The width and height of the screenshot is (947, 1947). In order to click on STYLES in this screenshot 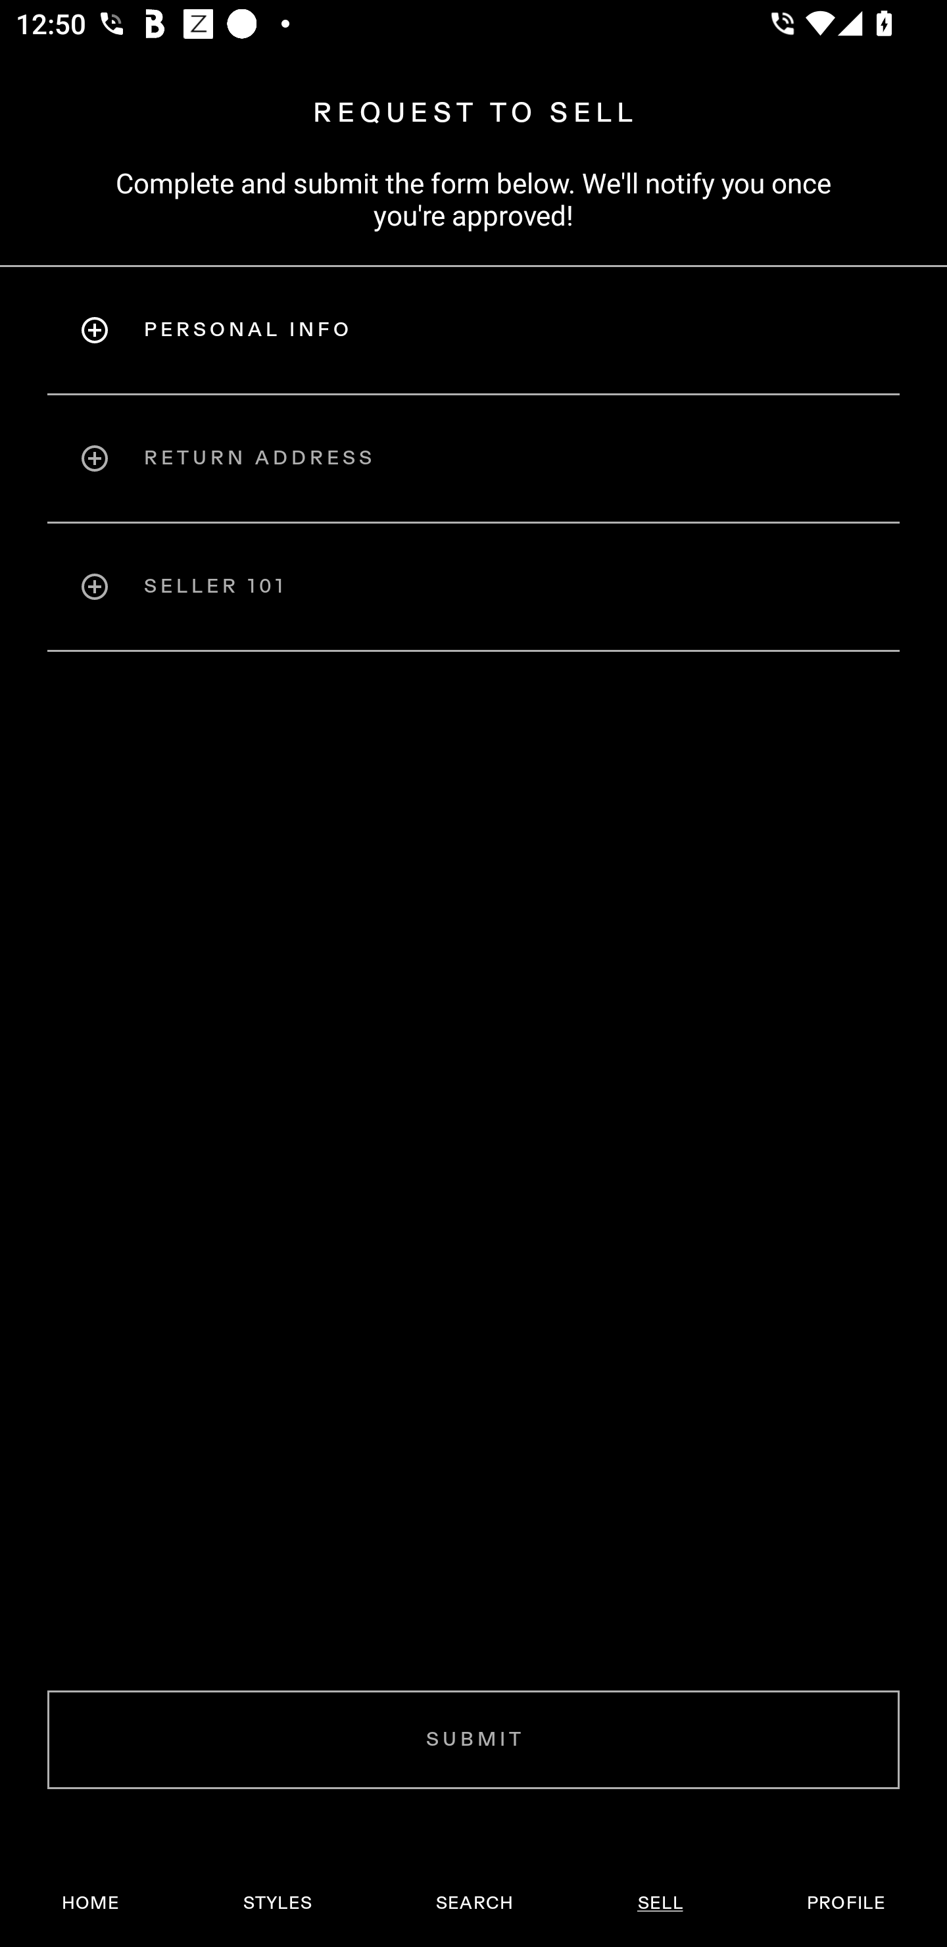, I will do `click(277, 1903)`.